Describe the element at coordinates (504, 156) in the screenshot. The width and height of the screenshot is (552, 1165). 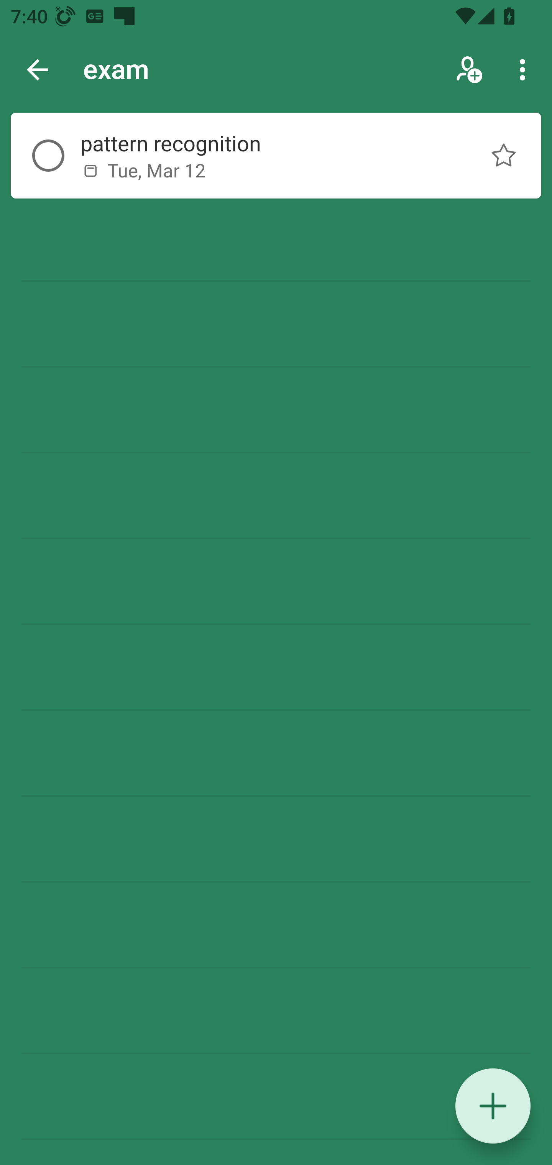
I see `Normal task pattern recognition, Button` at that location.